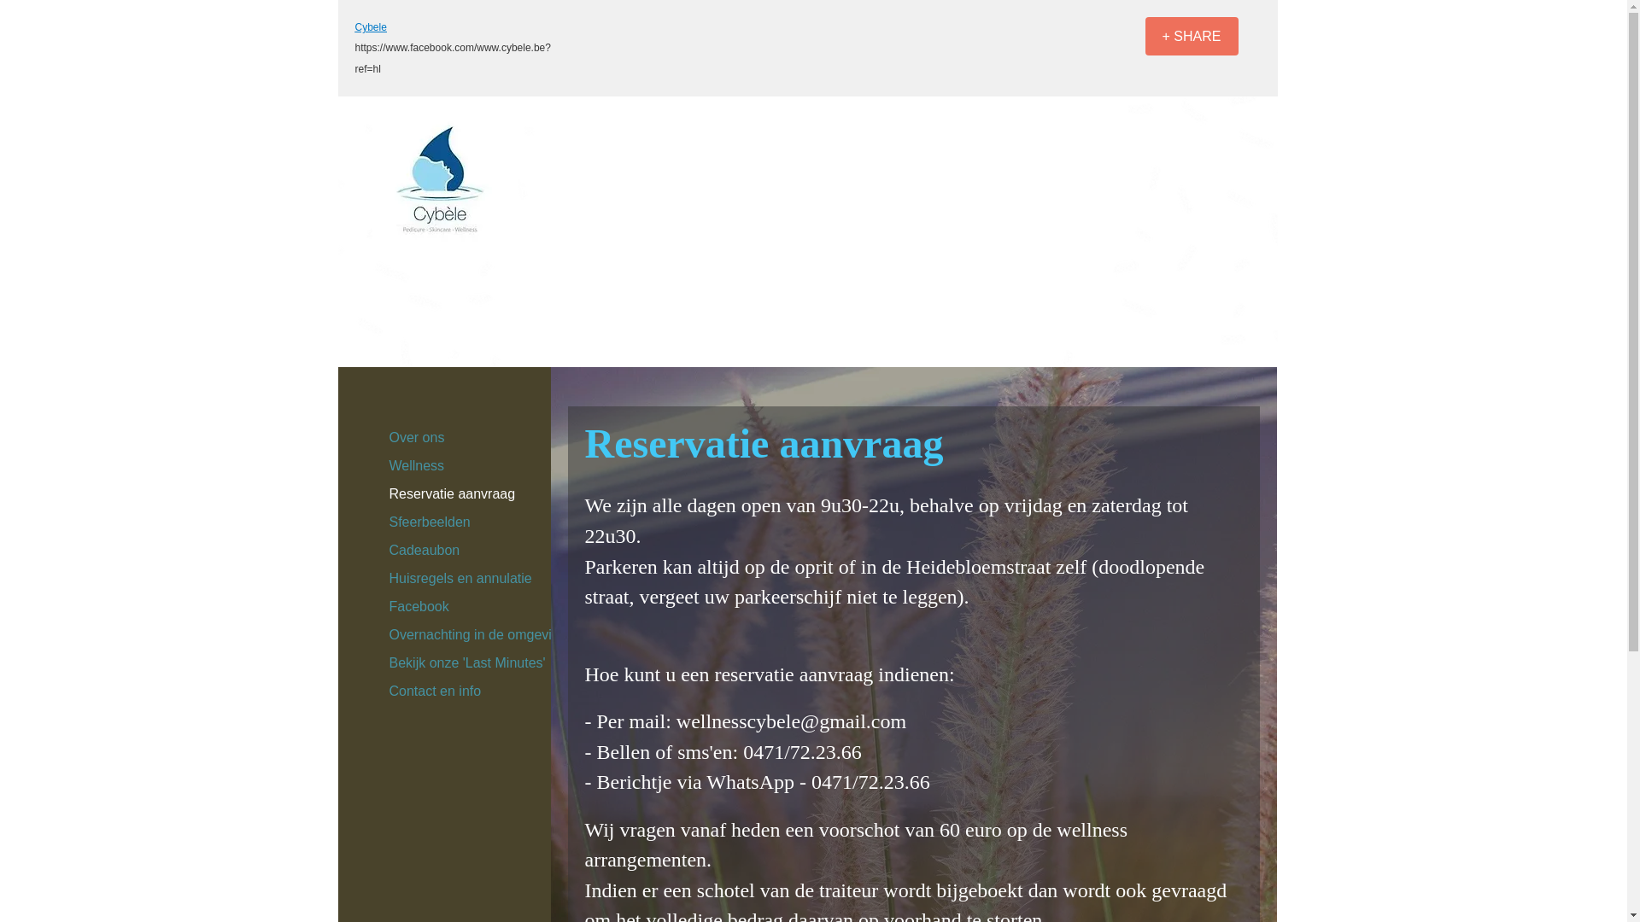 This screenshot has height=922, width=1640. What do you see at coordinates (371, 27) in the screenshot?
I see `Cybele` at bounding box center [371, 27].